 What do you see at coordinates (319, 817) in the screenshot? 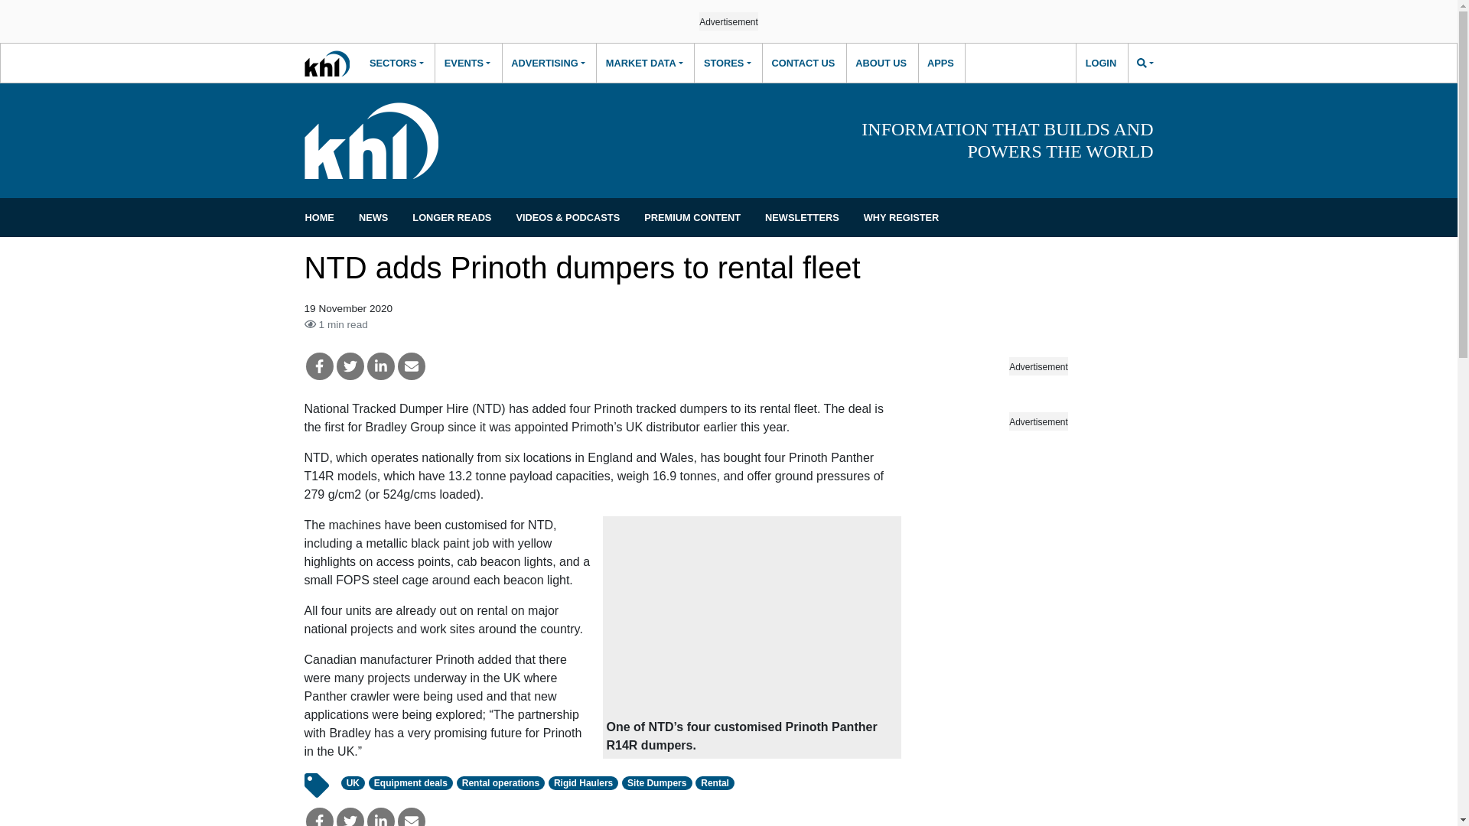
I see `Share this page on Facebook` at bounding box center [319, 817].